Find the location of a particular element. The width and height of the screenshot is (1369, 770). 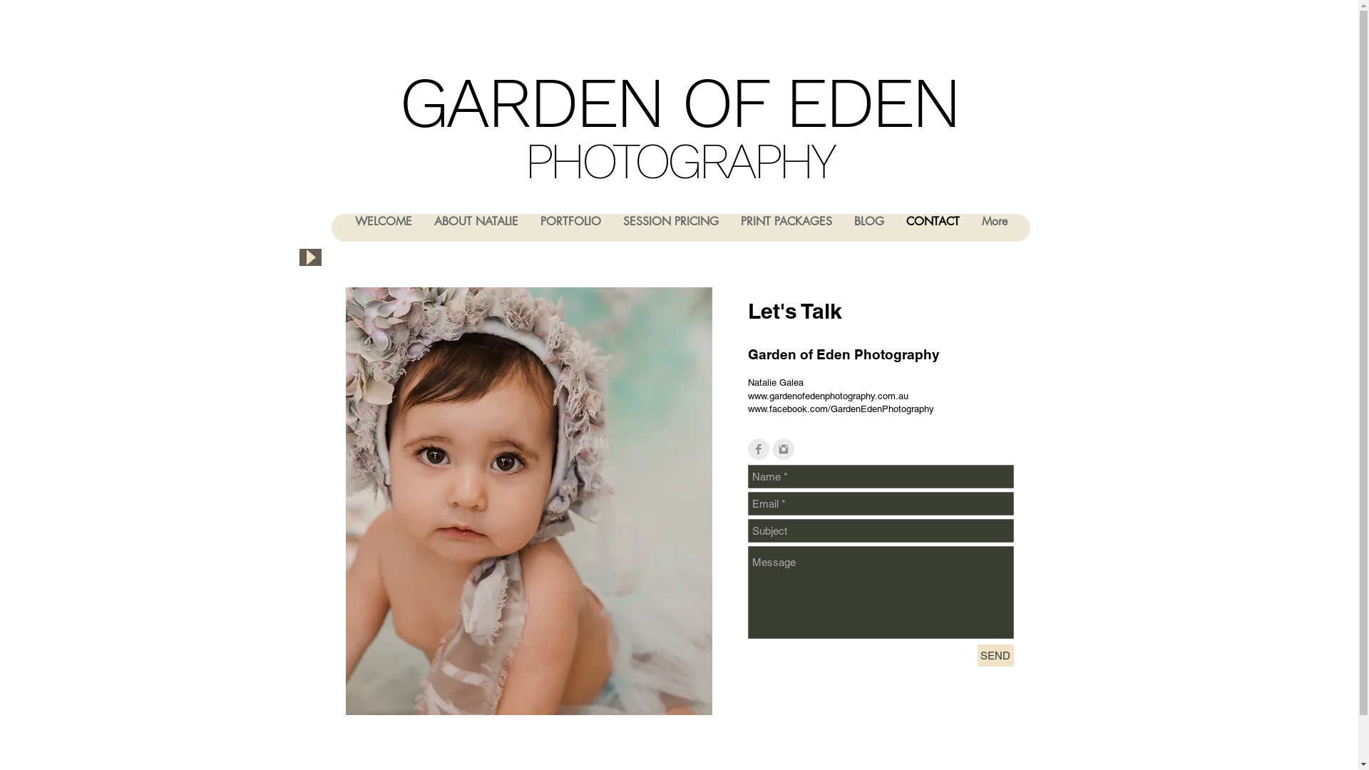

CONTACT is located at coordinates (932, 228).